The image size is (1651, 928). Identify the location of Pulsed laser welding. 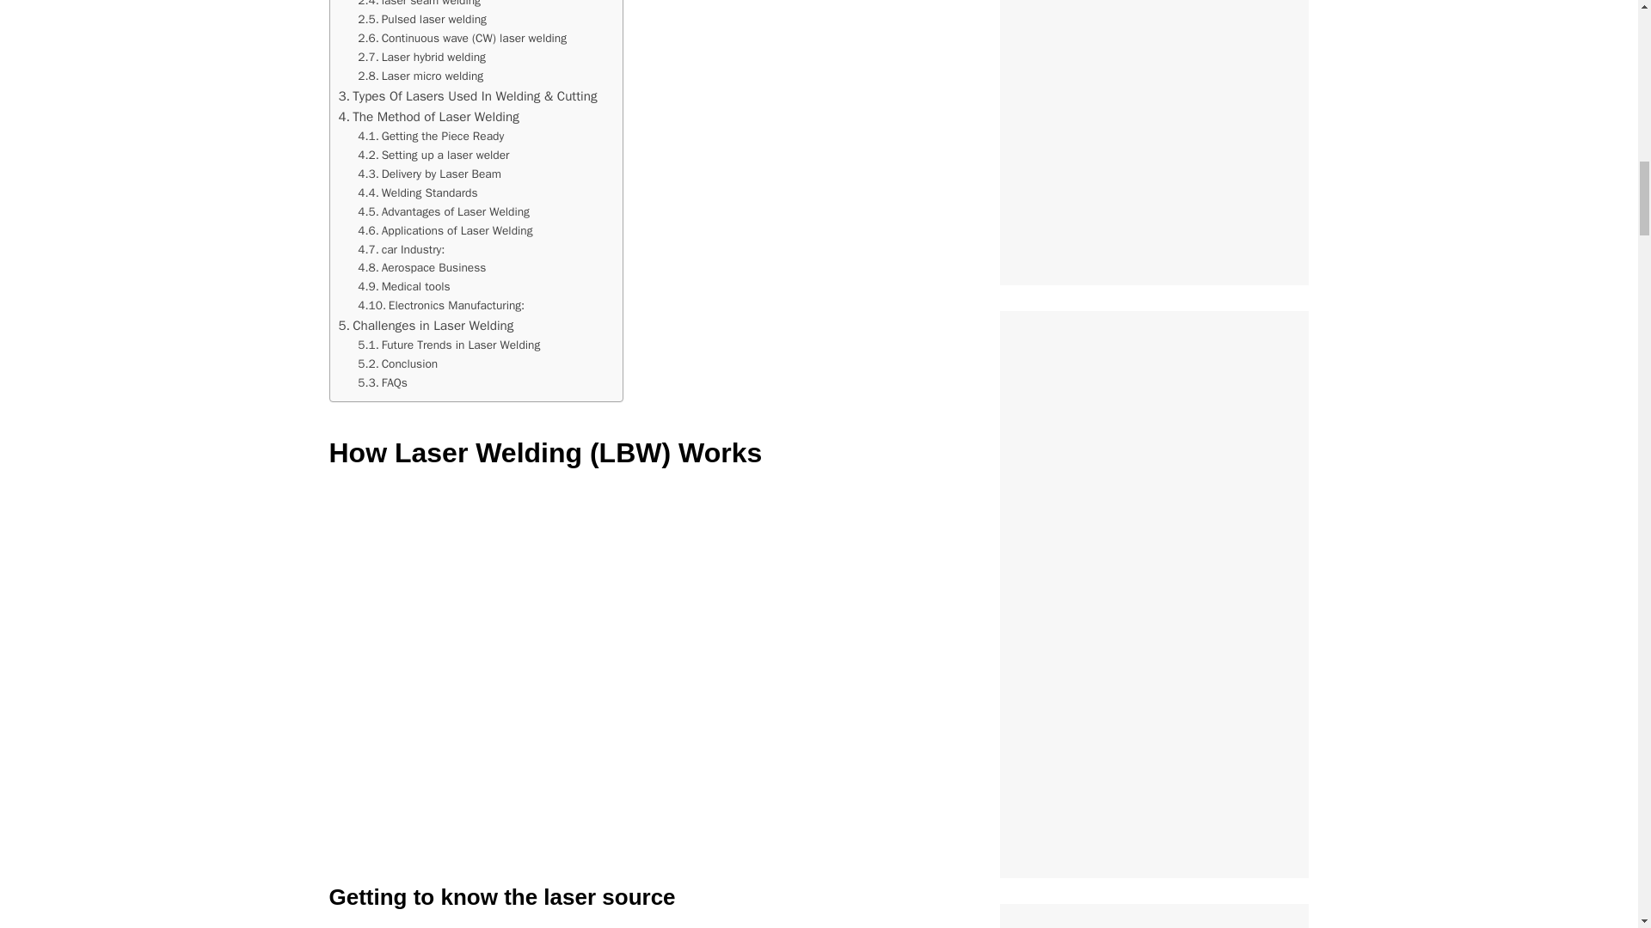
(422, 19).